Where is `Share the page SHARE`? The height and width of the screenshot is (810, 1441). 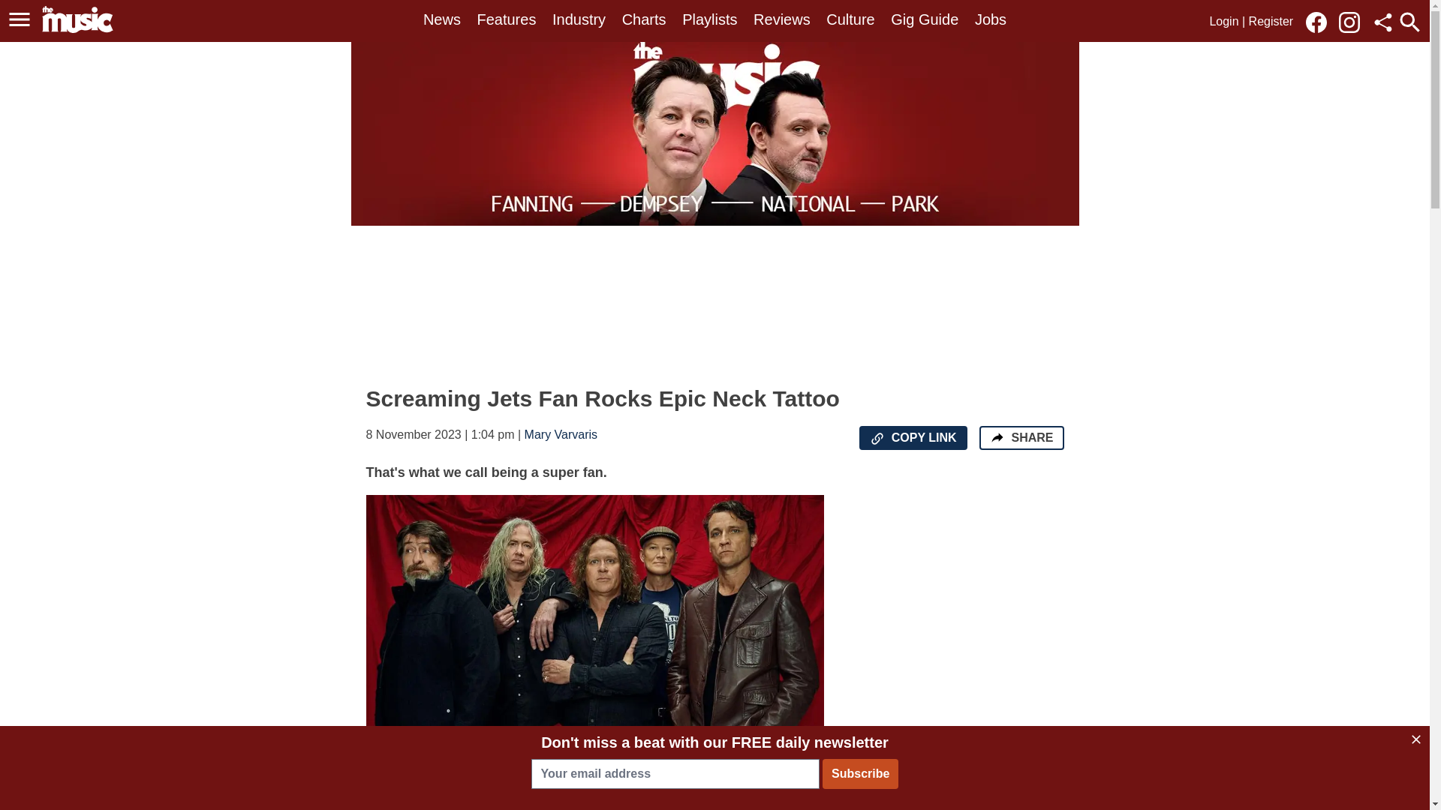 Share the page SHARE is located at coordinates (1021, 438).